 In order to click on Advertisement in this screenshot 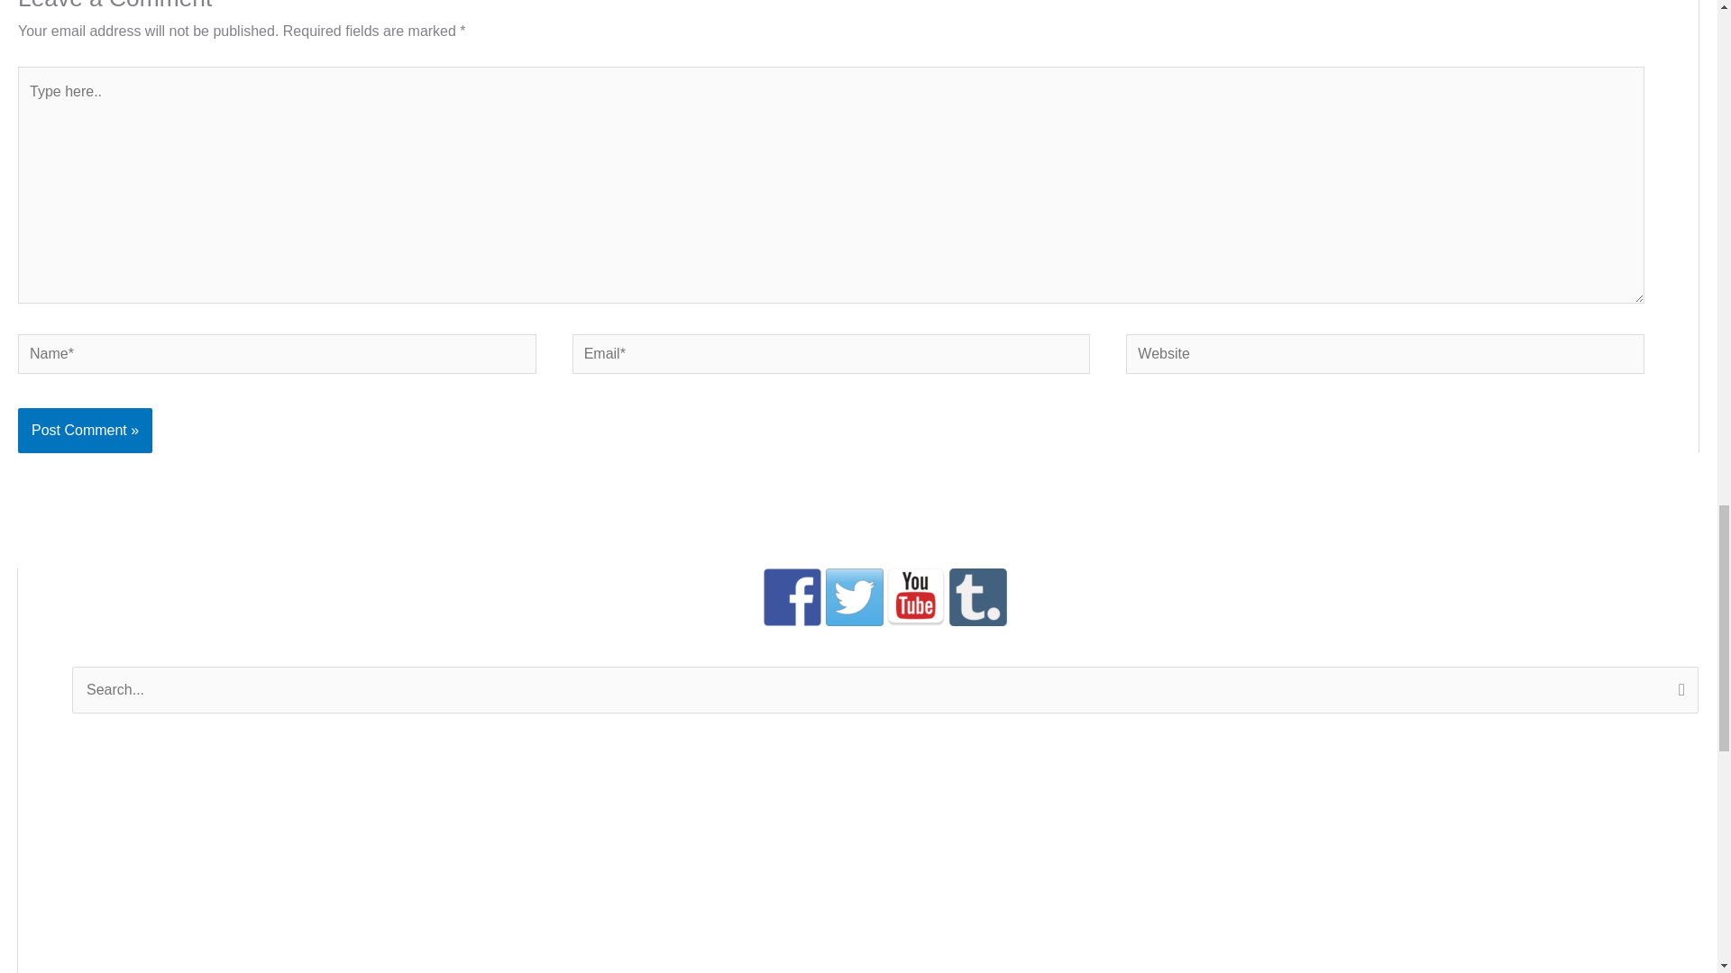, I will do `click(205, 863)`.